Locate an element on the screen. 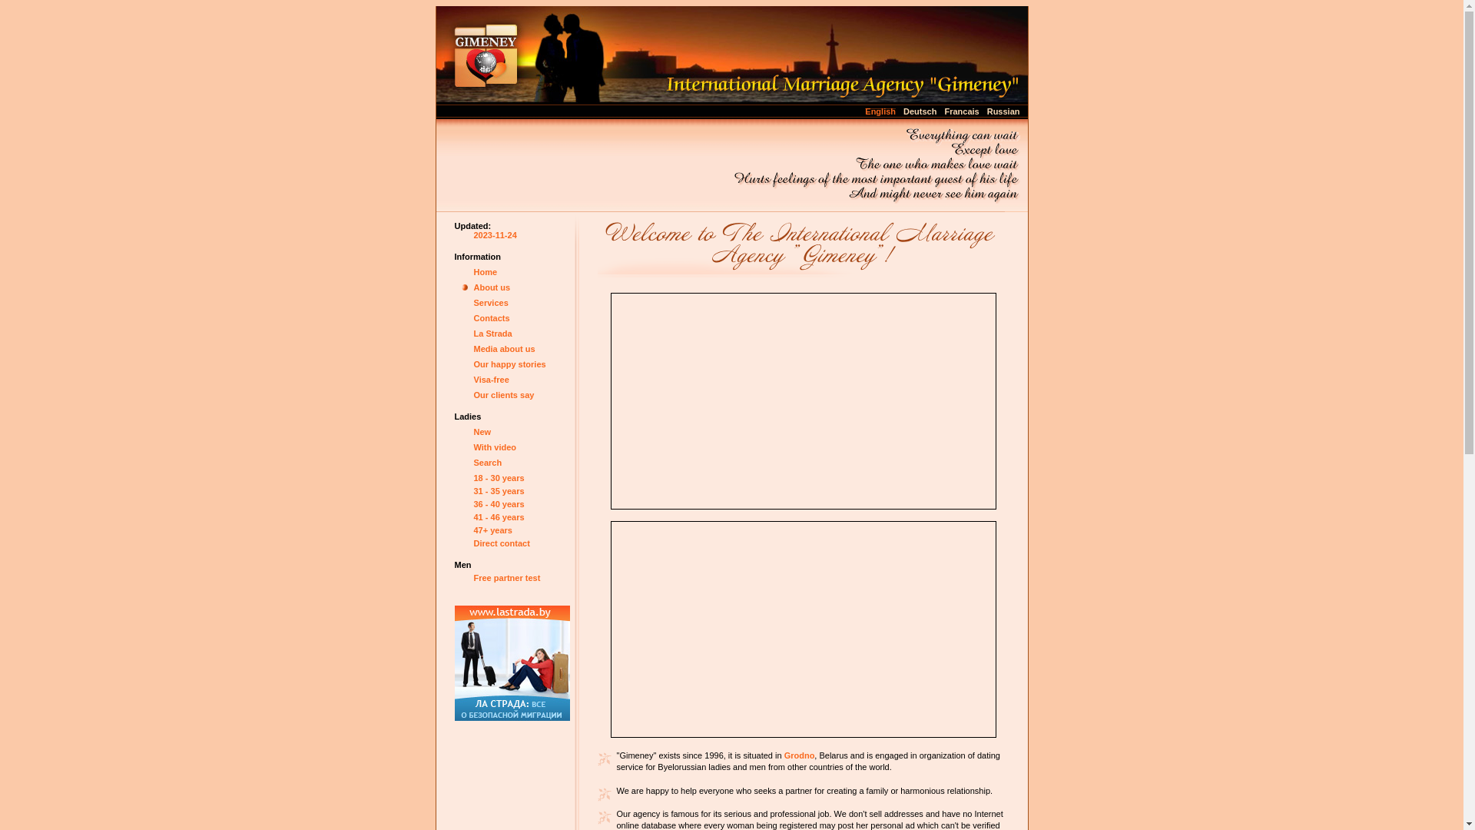 The height and width of the screenshot is (830, 1475). 31 - 35 years is located at coordinates (499, 491).